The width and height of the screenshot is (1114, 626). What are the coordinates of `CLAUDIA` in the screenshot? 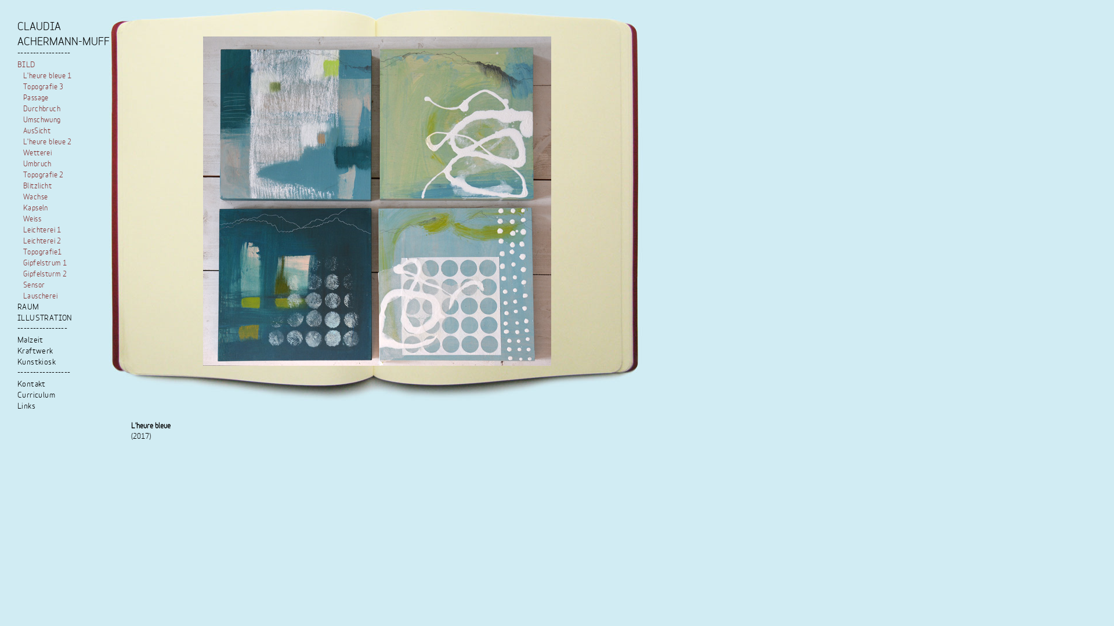 It's located at (39, 27).